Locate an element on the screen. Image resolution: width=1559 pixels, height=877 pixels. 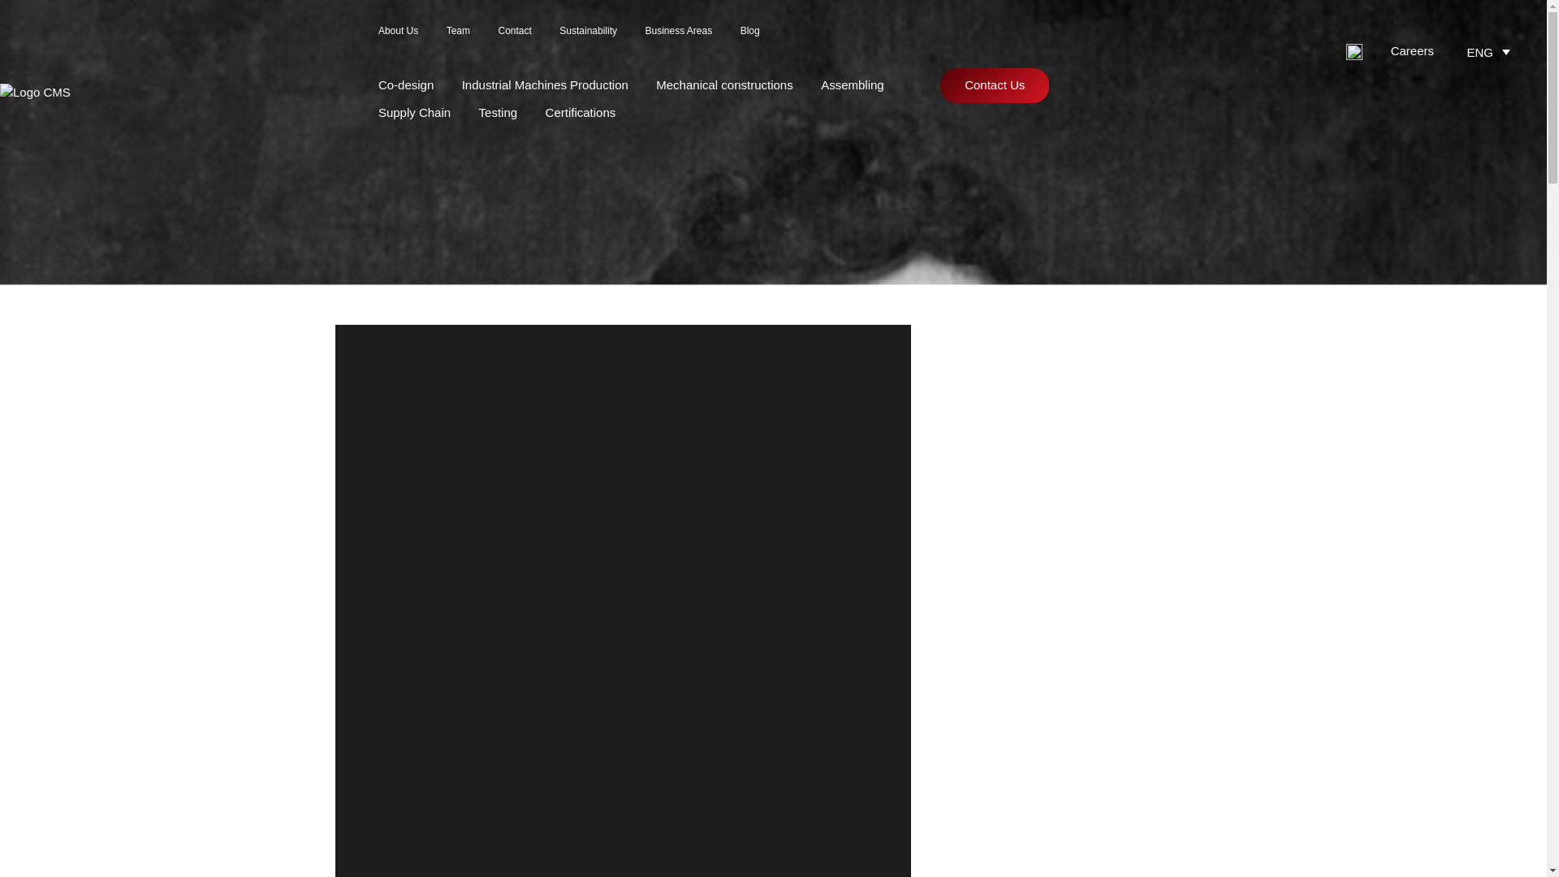
Supply Chain is located at coordinates (414, 112).